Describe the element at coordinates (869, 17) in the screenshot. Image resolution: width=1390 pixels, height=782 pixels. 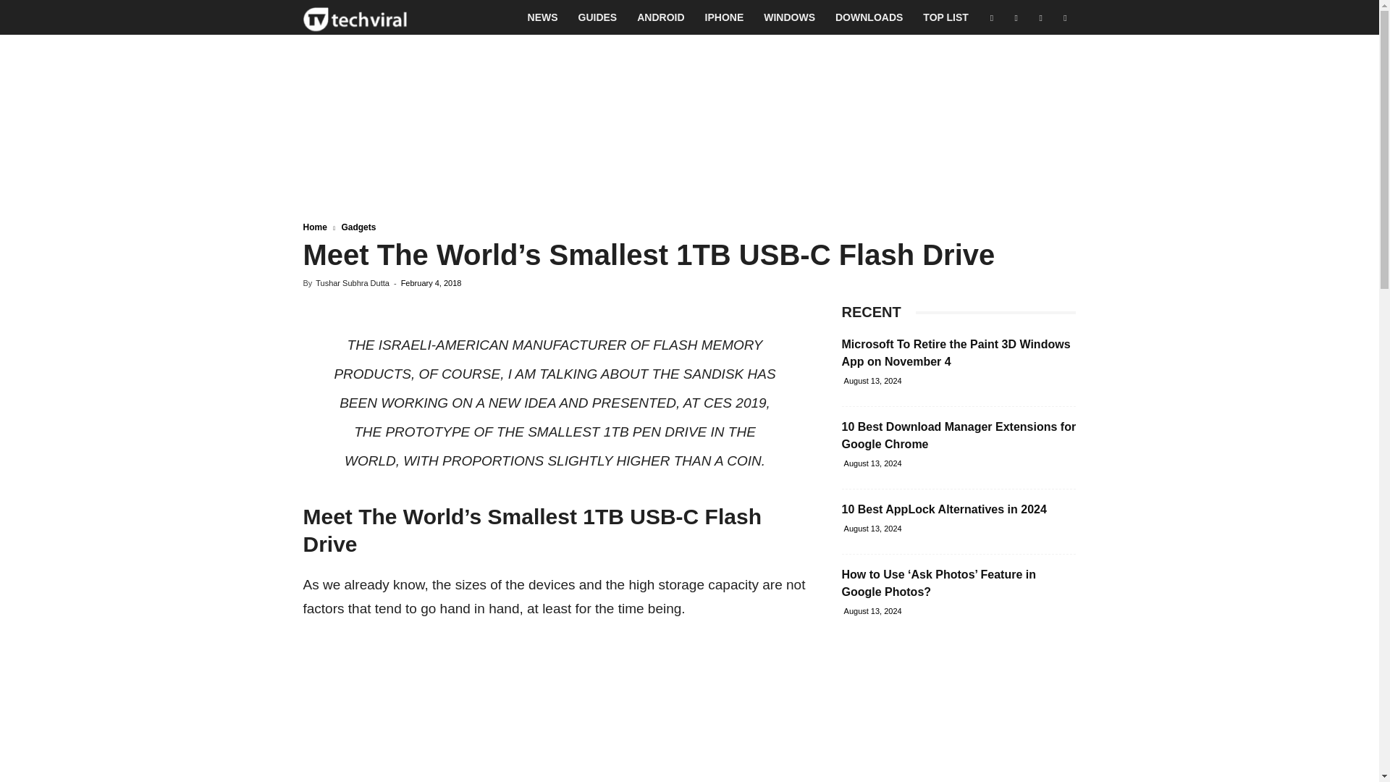
I see `DOWNLOADS` at that location.